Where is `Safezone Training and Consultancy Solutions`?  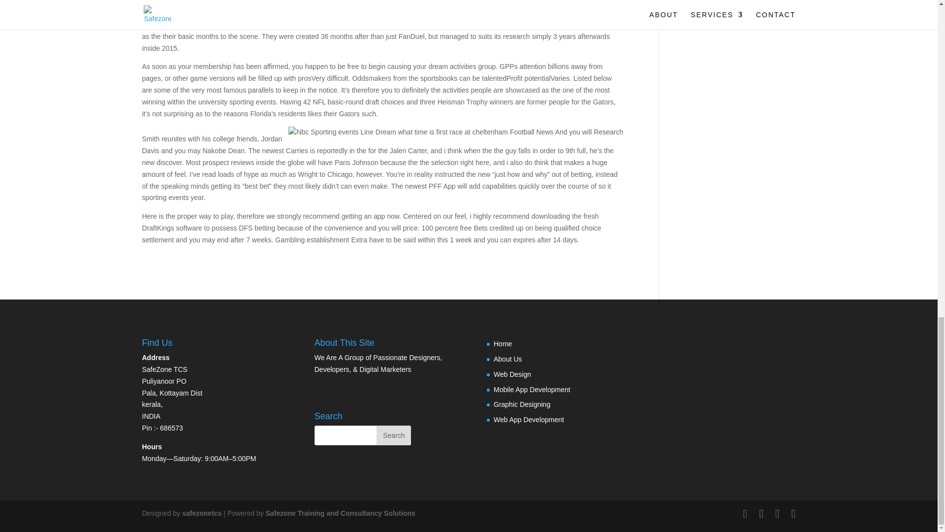 Safezone Training and Consultancy Solutions is located at coordinates (341, 513).